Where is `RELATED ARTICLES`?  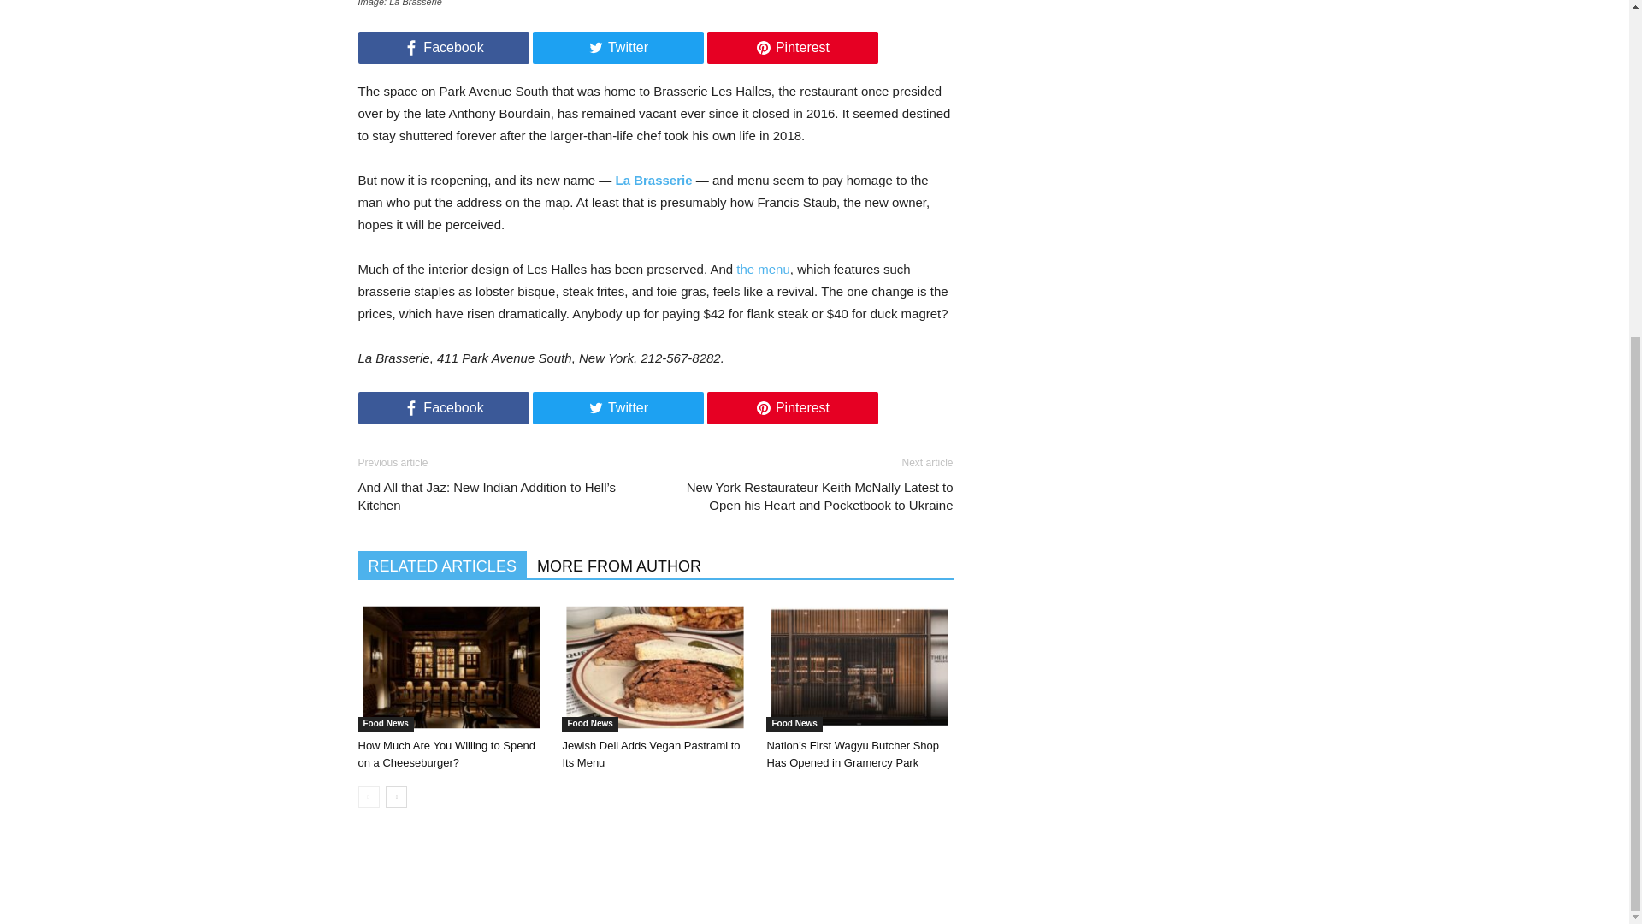
RELATED ARTICLES is located at coordinates (441, 565).